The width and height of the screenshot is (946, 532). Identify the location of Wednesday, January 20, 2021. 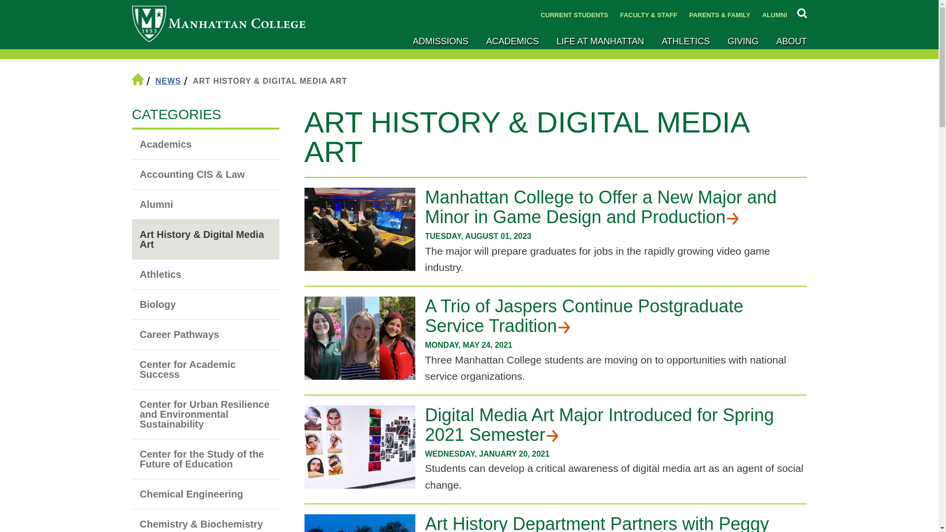
(616, 454).